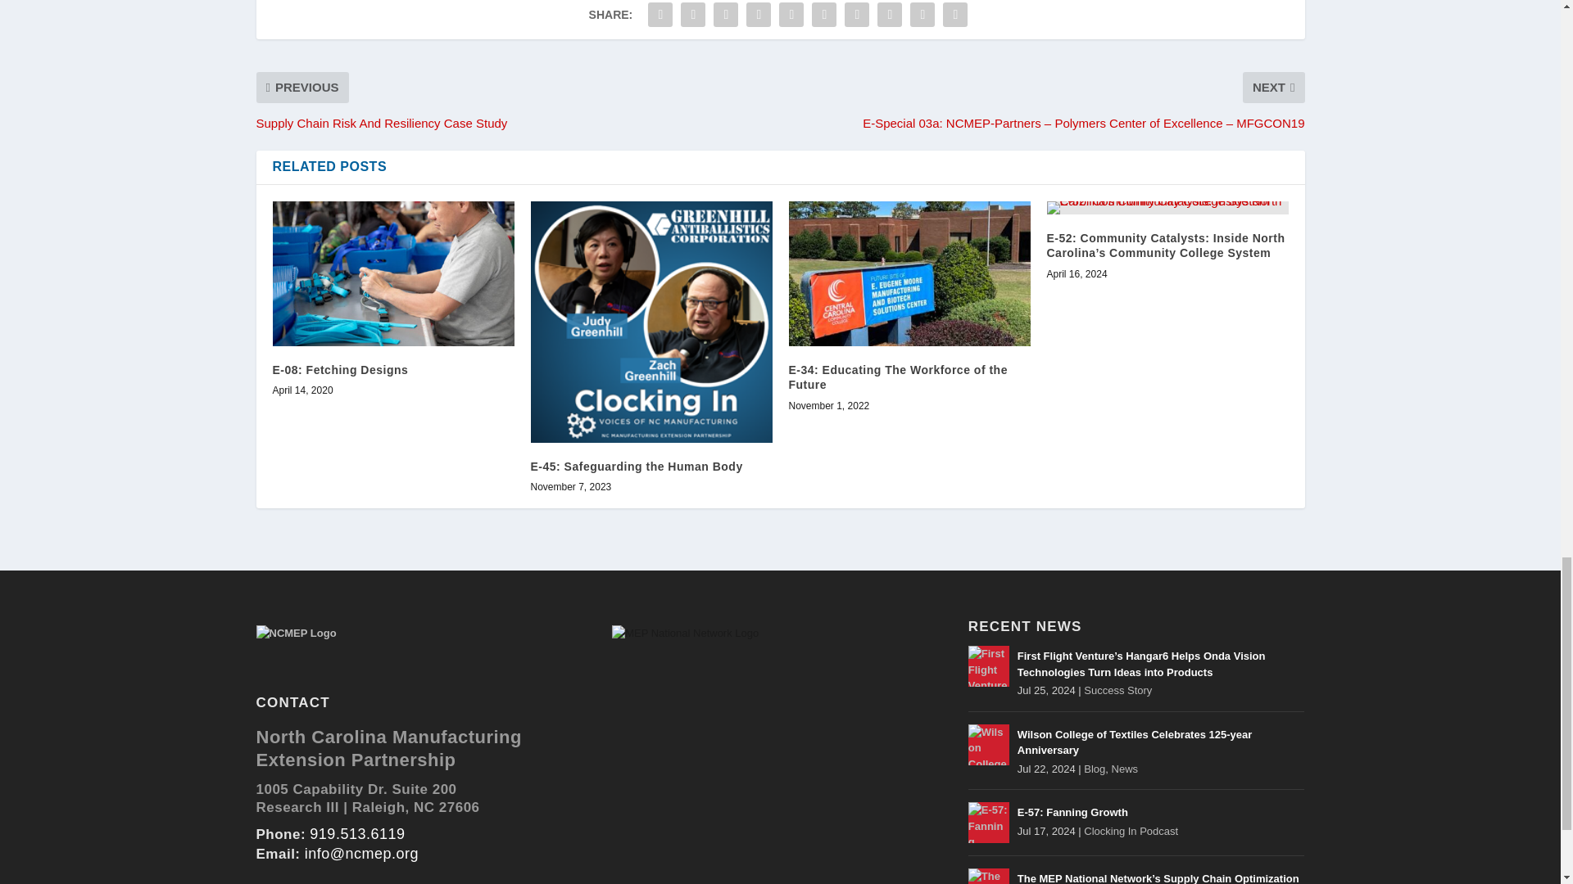 The width and height of the screenshot is (1573, 884). I want to click on Share "E-16: Precision Prototyping" via Facebook, so click(660, 15).